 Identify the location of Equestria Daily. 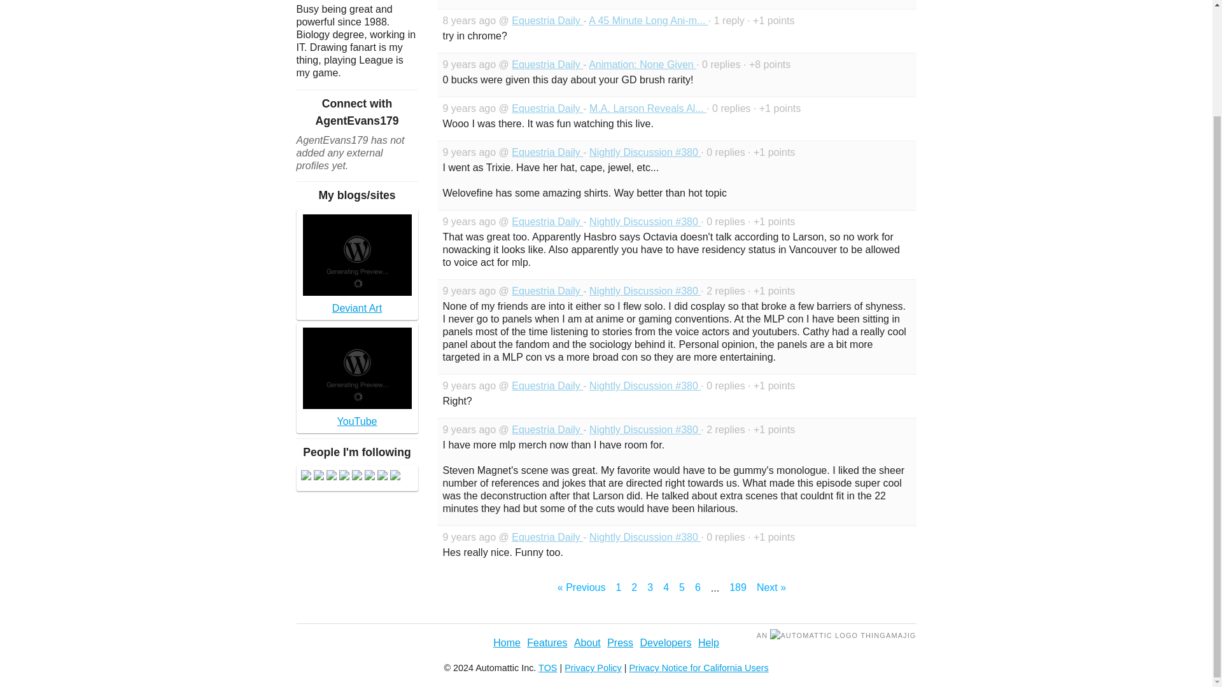
(547, 153).